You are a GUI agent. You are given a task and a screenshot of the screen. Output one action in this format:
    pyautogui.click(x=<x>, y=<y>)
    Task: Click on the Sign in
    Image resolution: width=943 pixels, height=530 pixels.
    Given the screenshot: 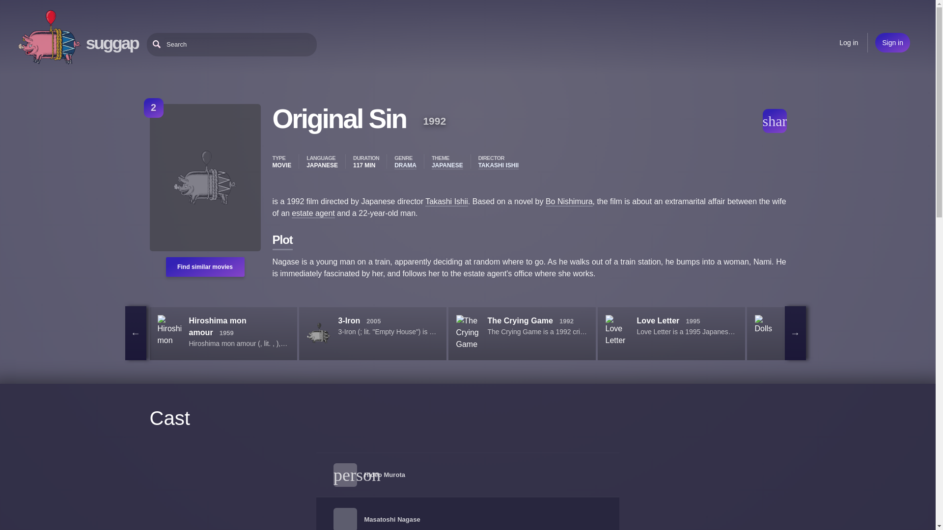 What is the action you would take?
    pyautogui.click(x=892, y=42)
    